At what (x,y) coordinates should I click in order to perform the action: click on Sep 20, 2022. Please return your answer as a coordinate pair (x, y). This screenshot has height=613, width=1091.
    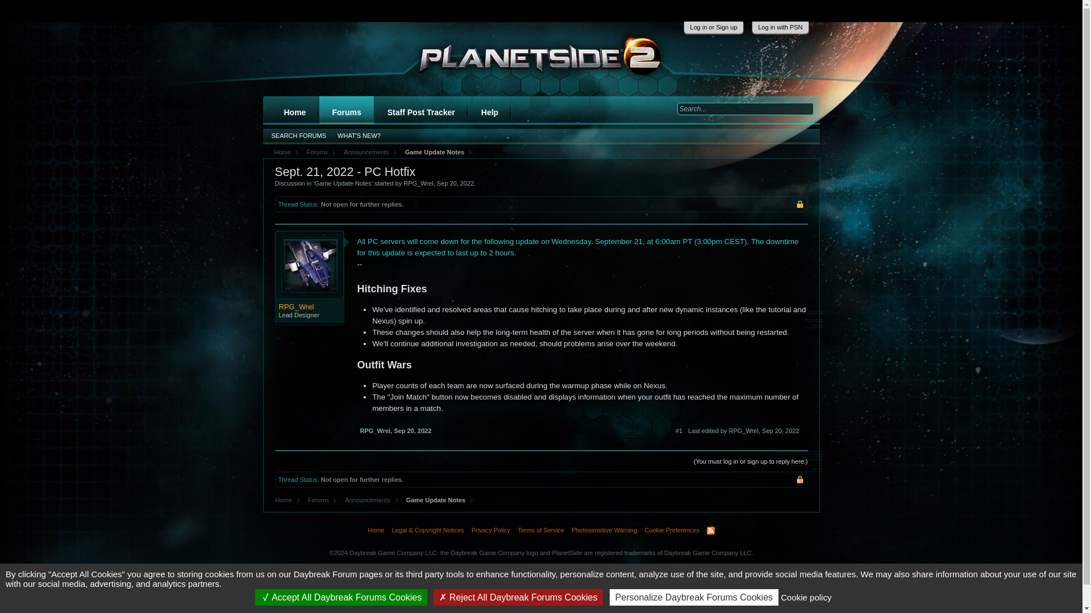
    Looking at the image, I should click on (455, 183).